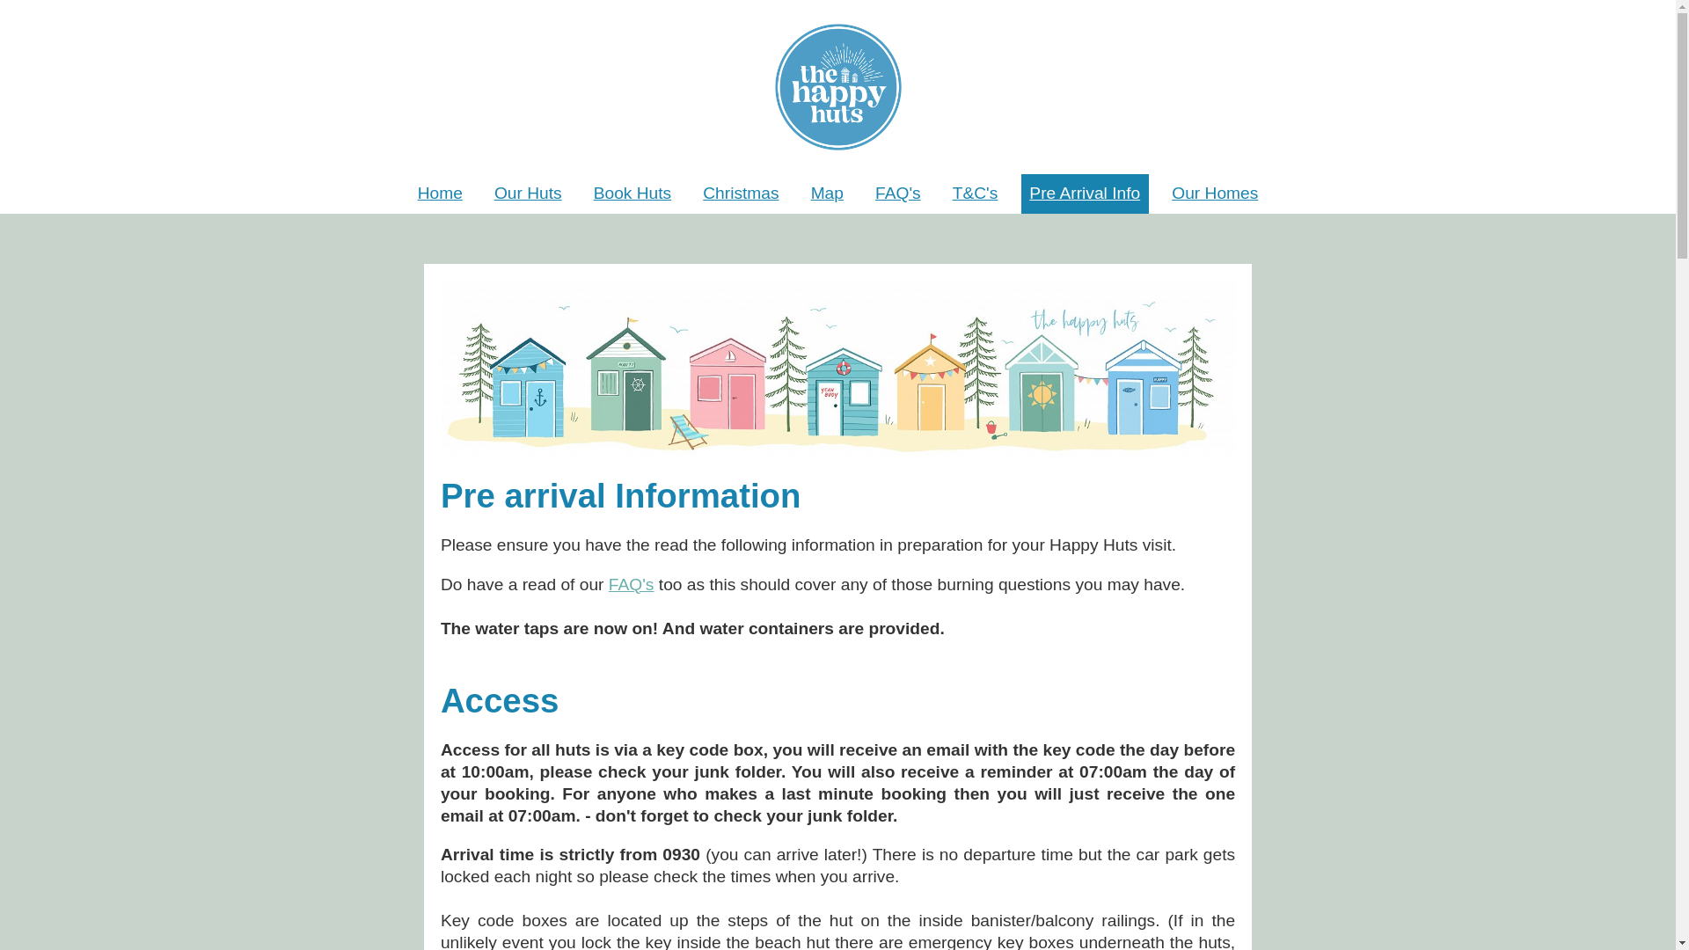 This screenshot has height=950, width=1689. Describe the element at coordinates (633, 194) in the screenshot. I see `Book Huts` at that location.